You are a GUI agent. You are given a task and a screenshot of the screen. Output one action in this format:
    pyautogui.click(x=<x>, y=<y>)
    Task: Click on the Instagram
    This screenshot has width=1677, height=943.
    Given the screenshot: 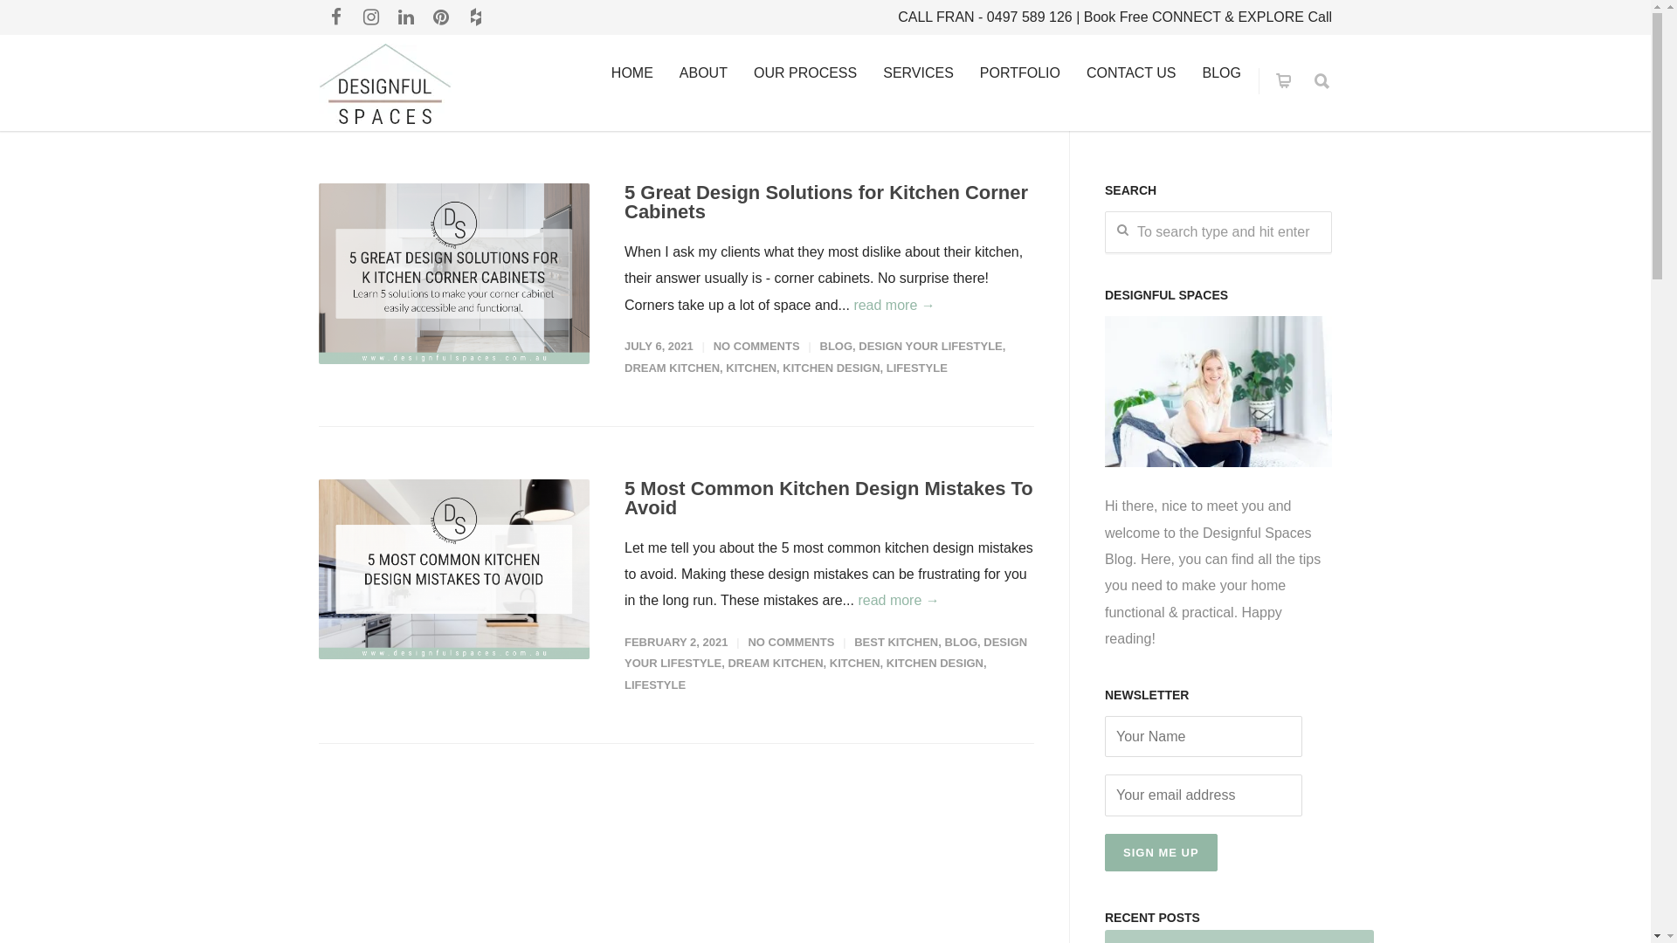 What is the action you would take?
    pyautogui.click(x=371, y=17)
    